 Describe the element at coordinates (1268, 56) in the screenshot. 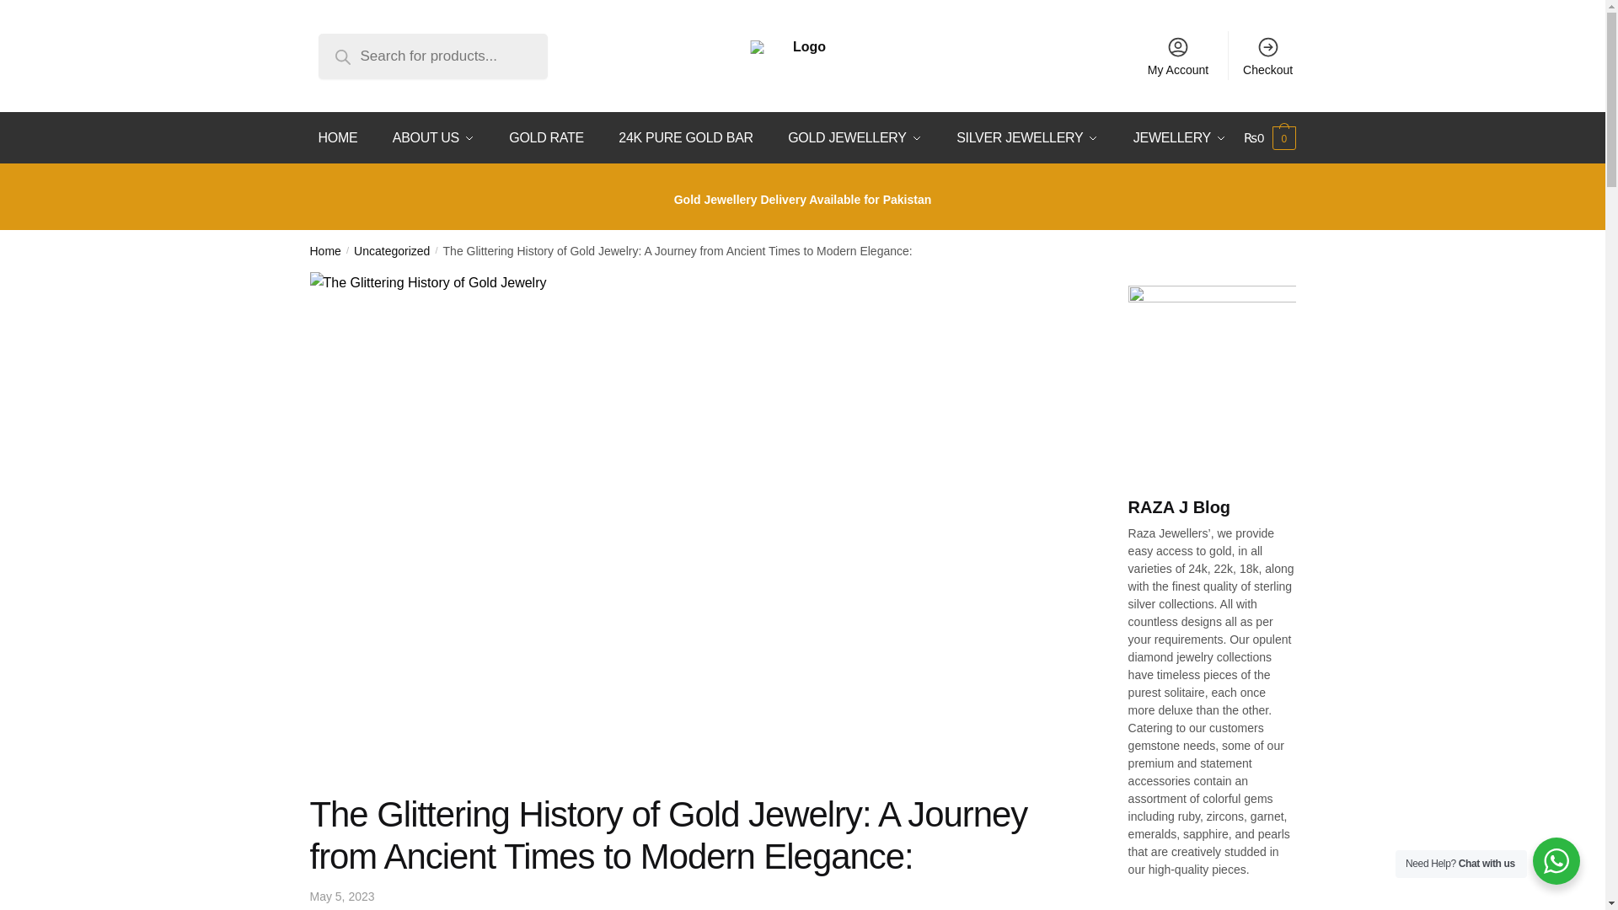

I see `Checkout` at that location.